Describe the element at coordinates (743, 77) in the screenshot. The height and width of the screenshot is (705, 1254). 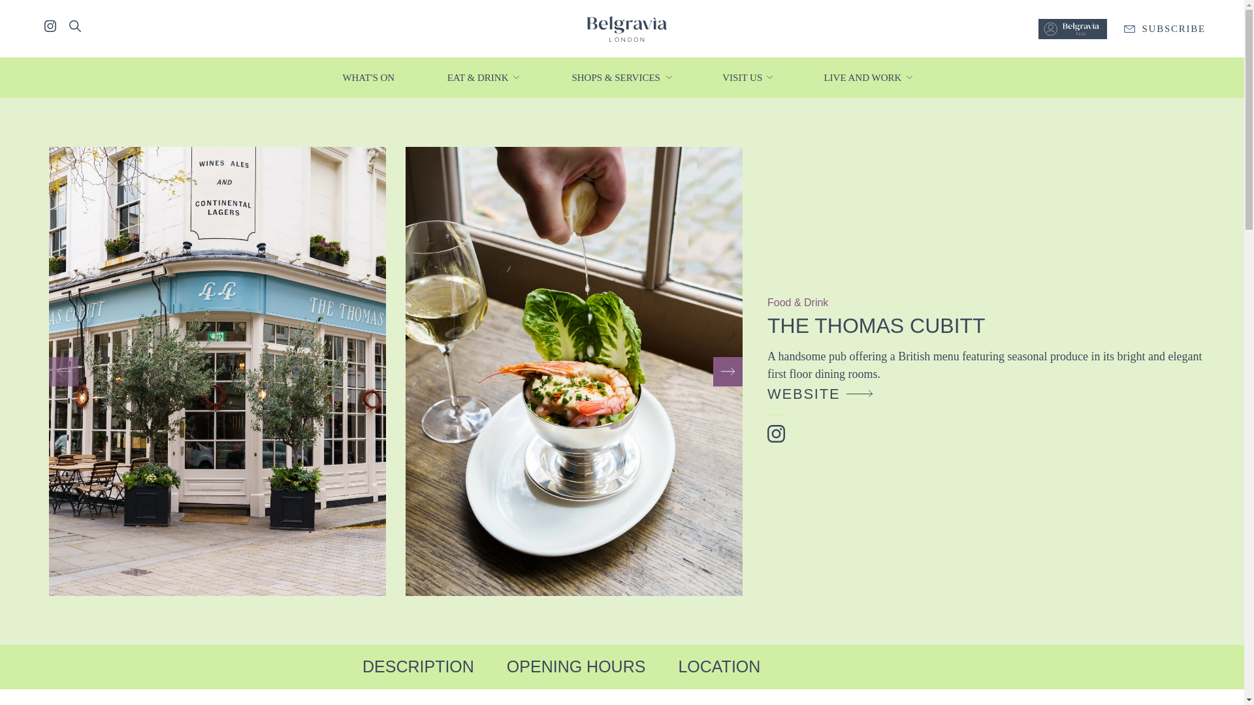
I see `VISIT US` at that location.